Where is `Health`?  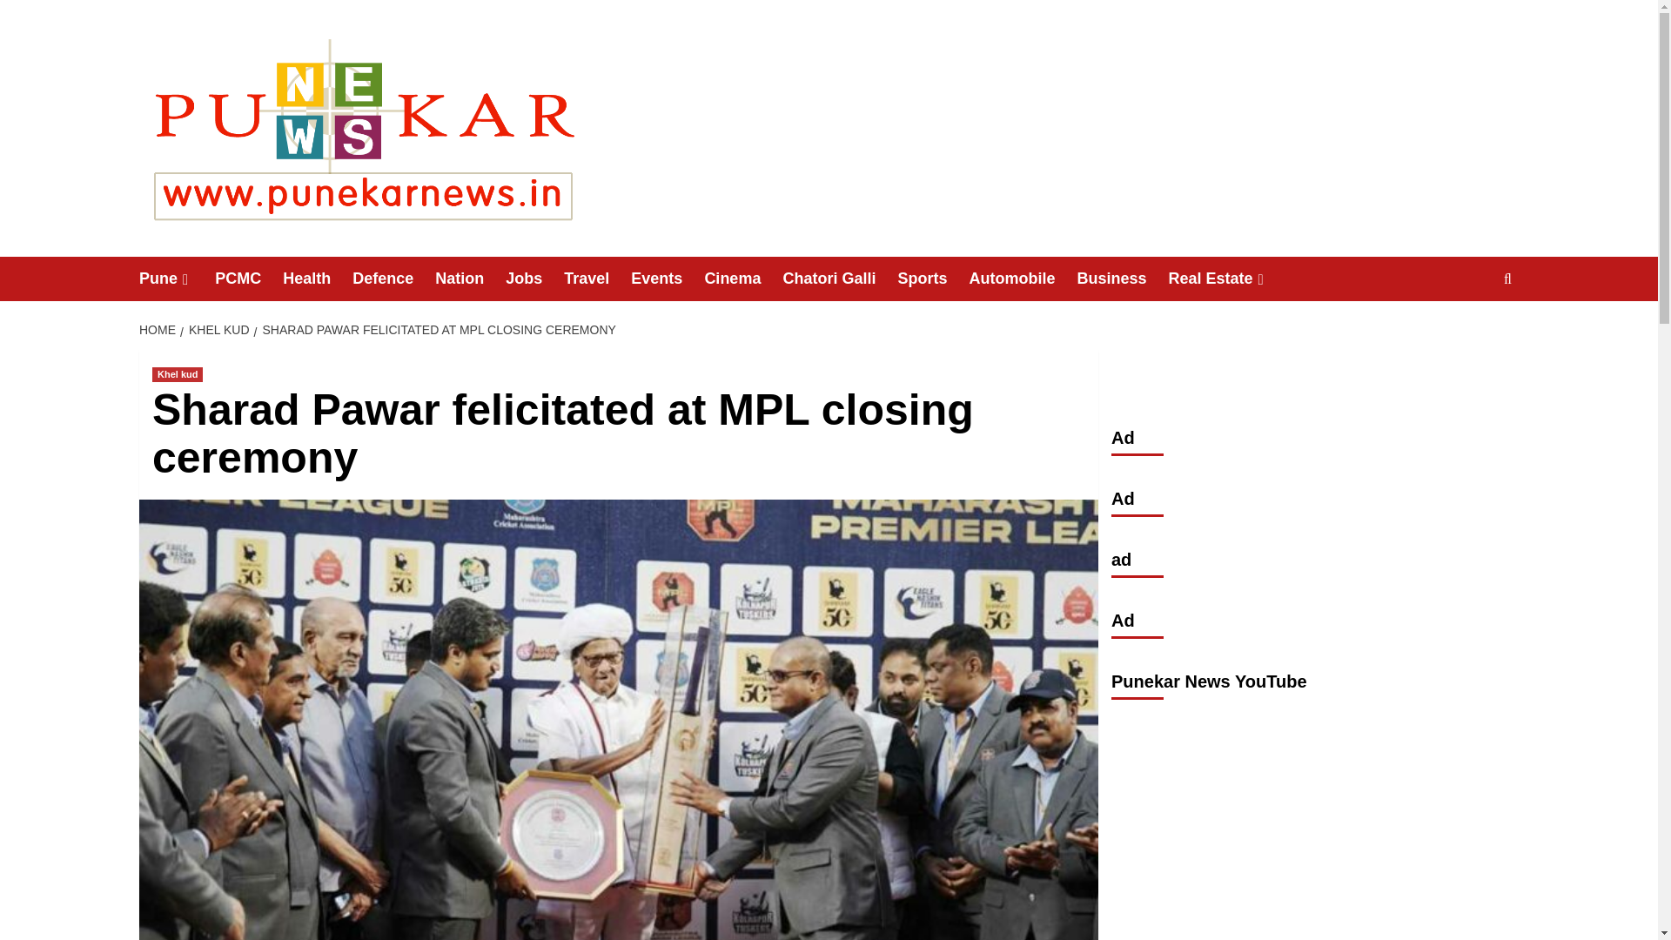
Health is located at coordinates (317, 279).